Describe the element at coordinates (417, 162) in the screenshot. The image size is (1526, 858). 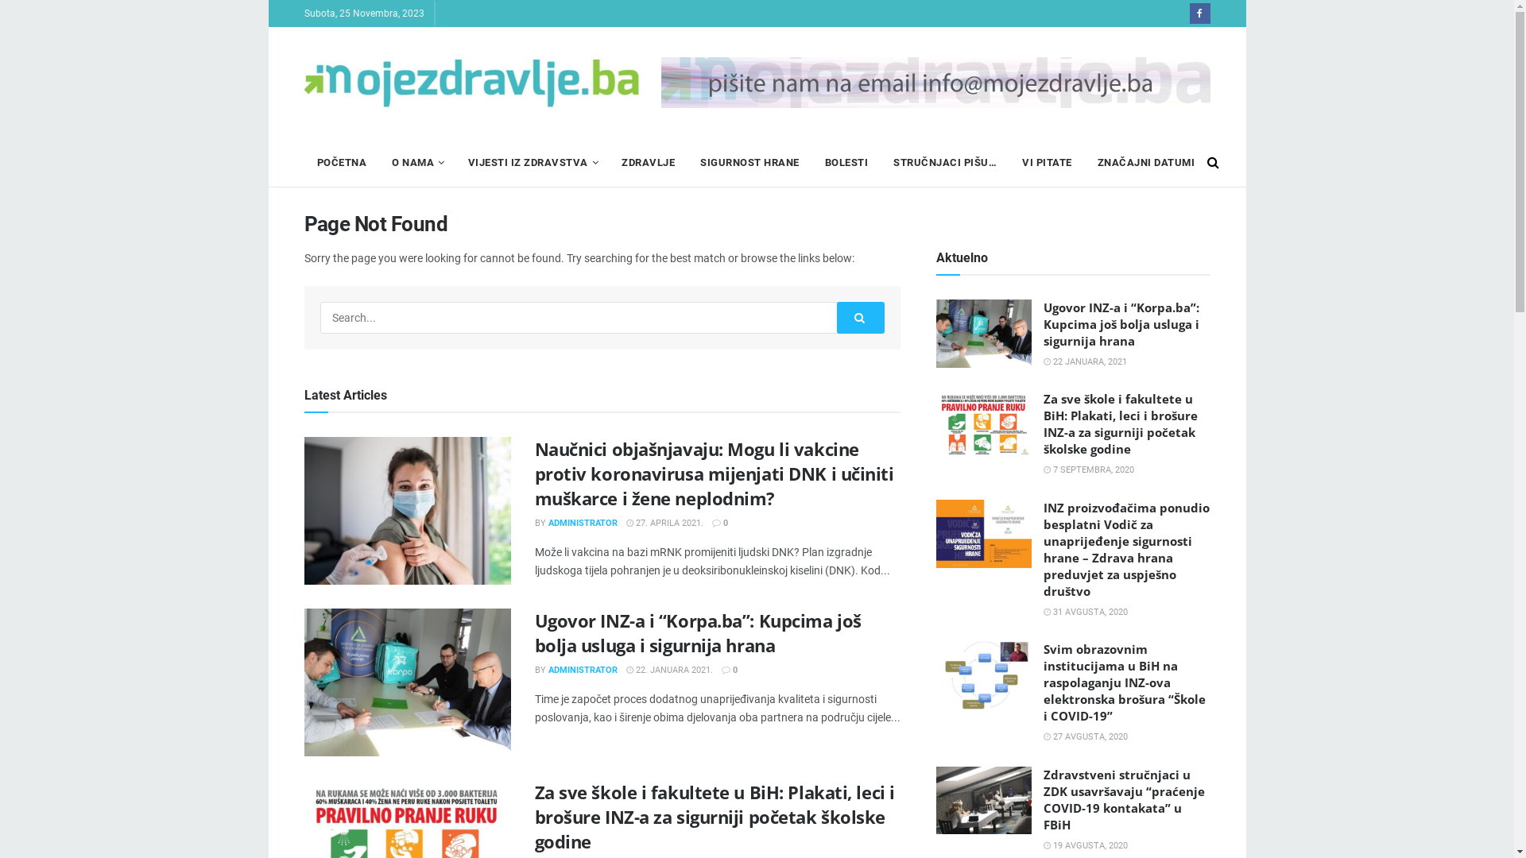
I see `O NAMA` at that location.